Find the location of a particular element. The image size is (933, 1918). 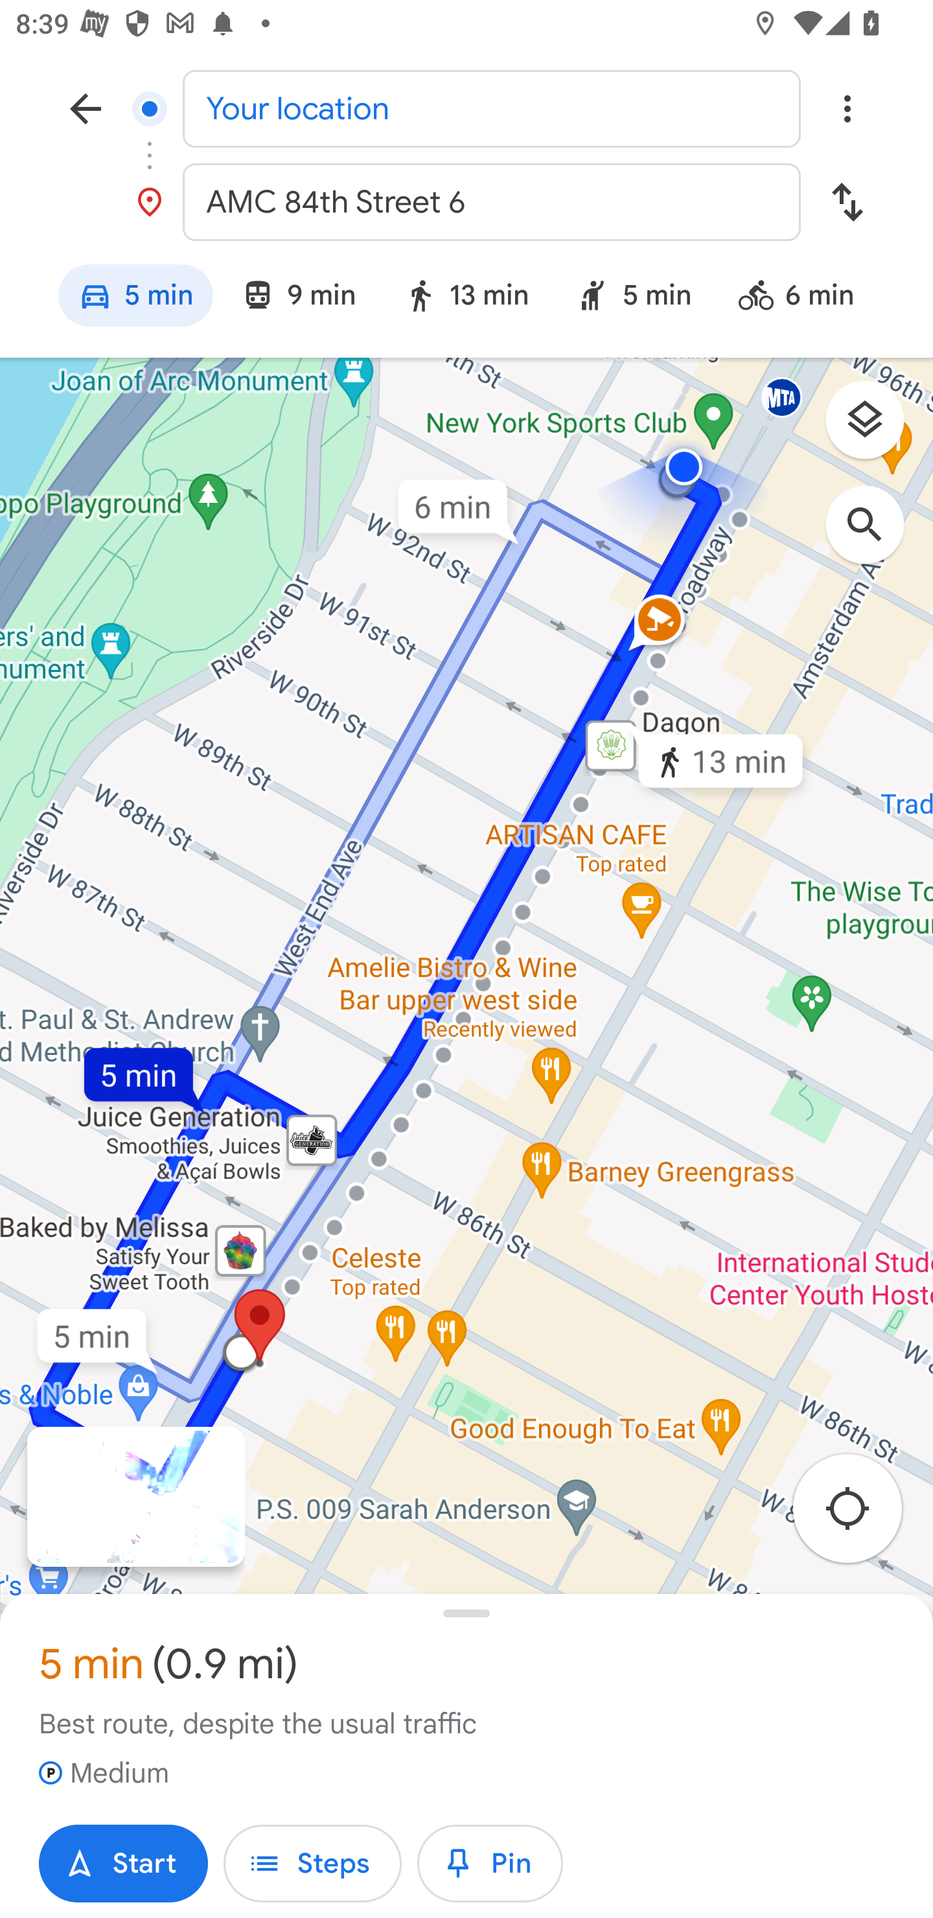

Ride service: 5 min 5 min is located at coordinates (634, 299).